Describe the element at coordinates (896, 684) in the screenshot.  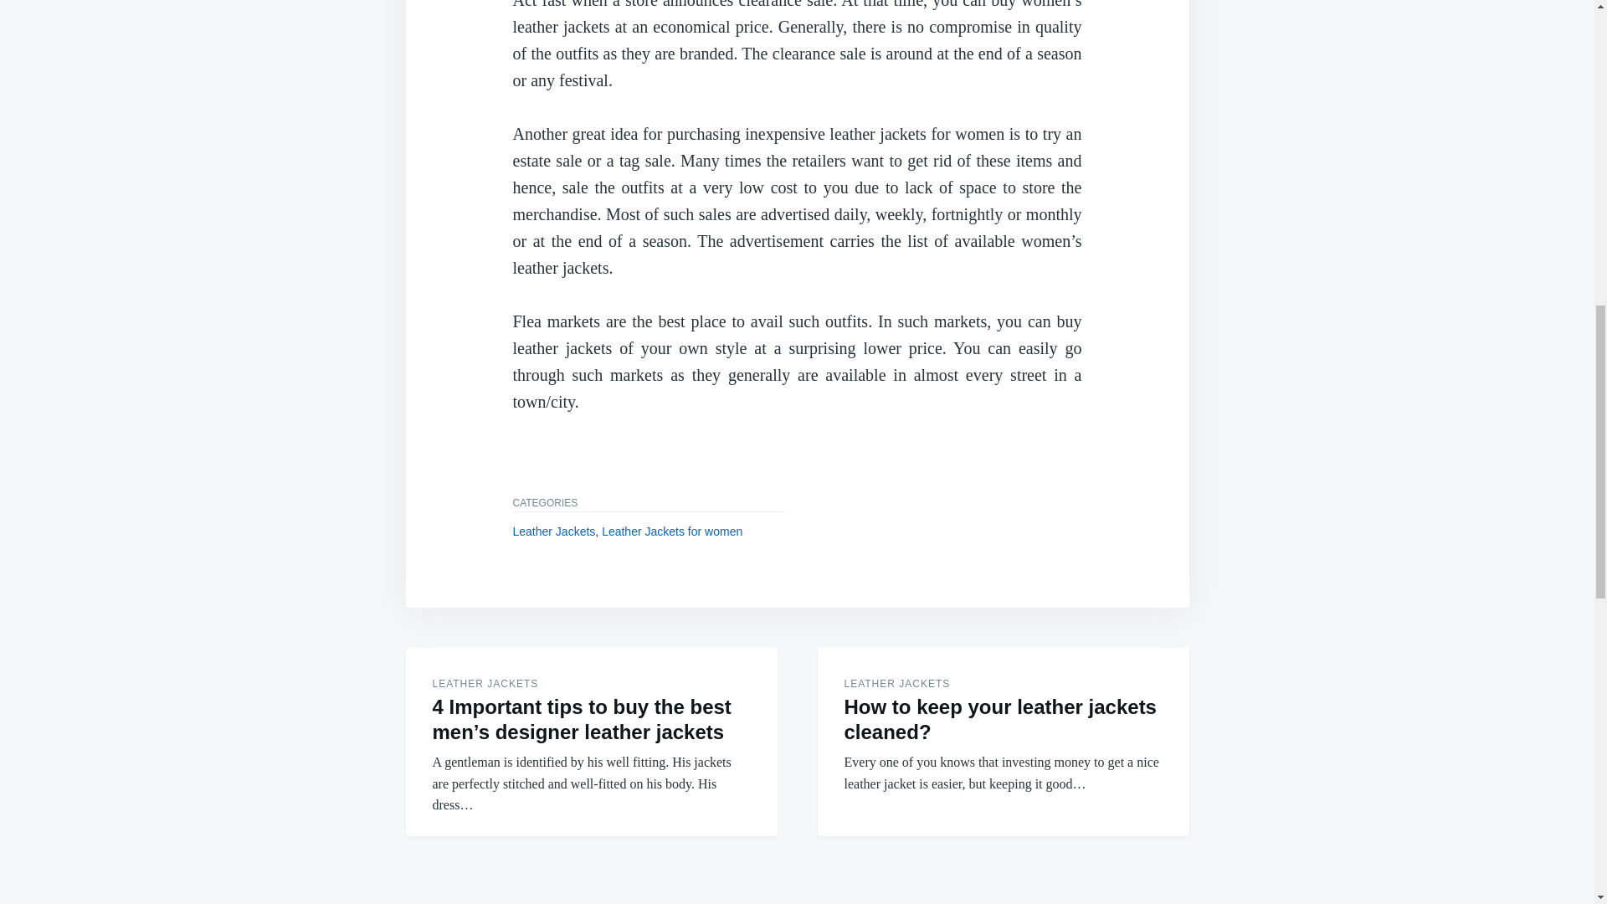
I see `LEATHER JACKETS` at that location.